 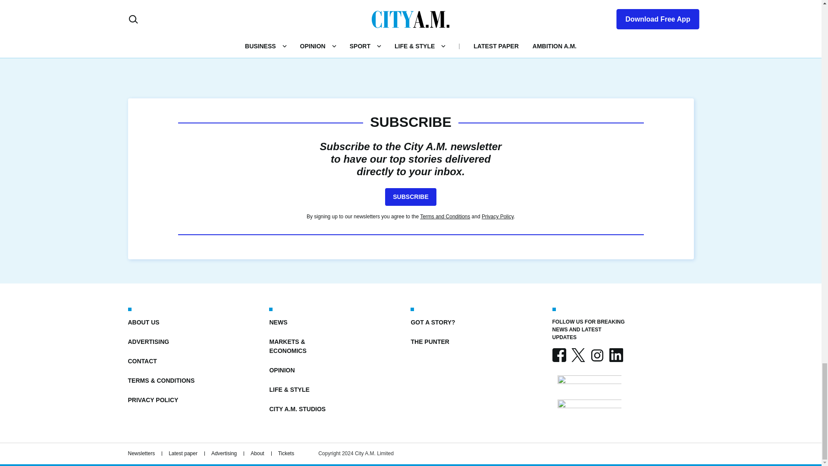 I want to click on FACEBOOK, so click(x=559, y=355).